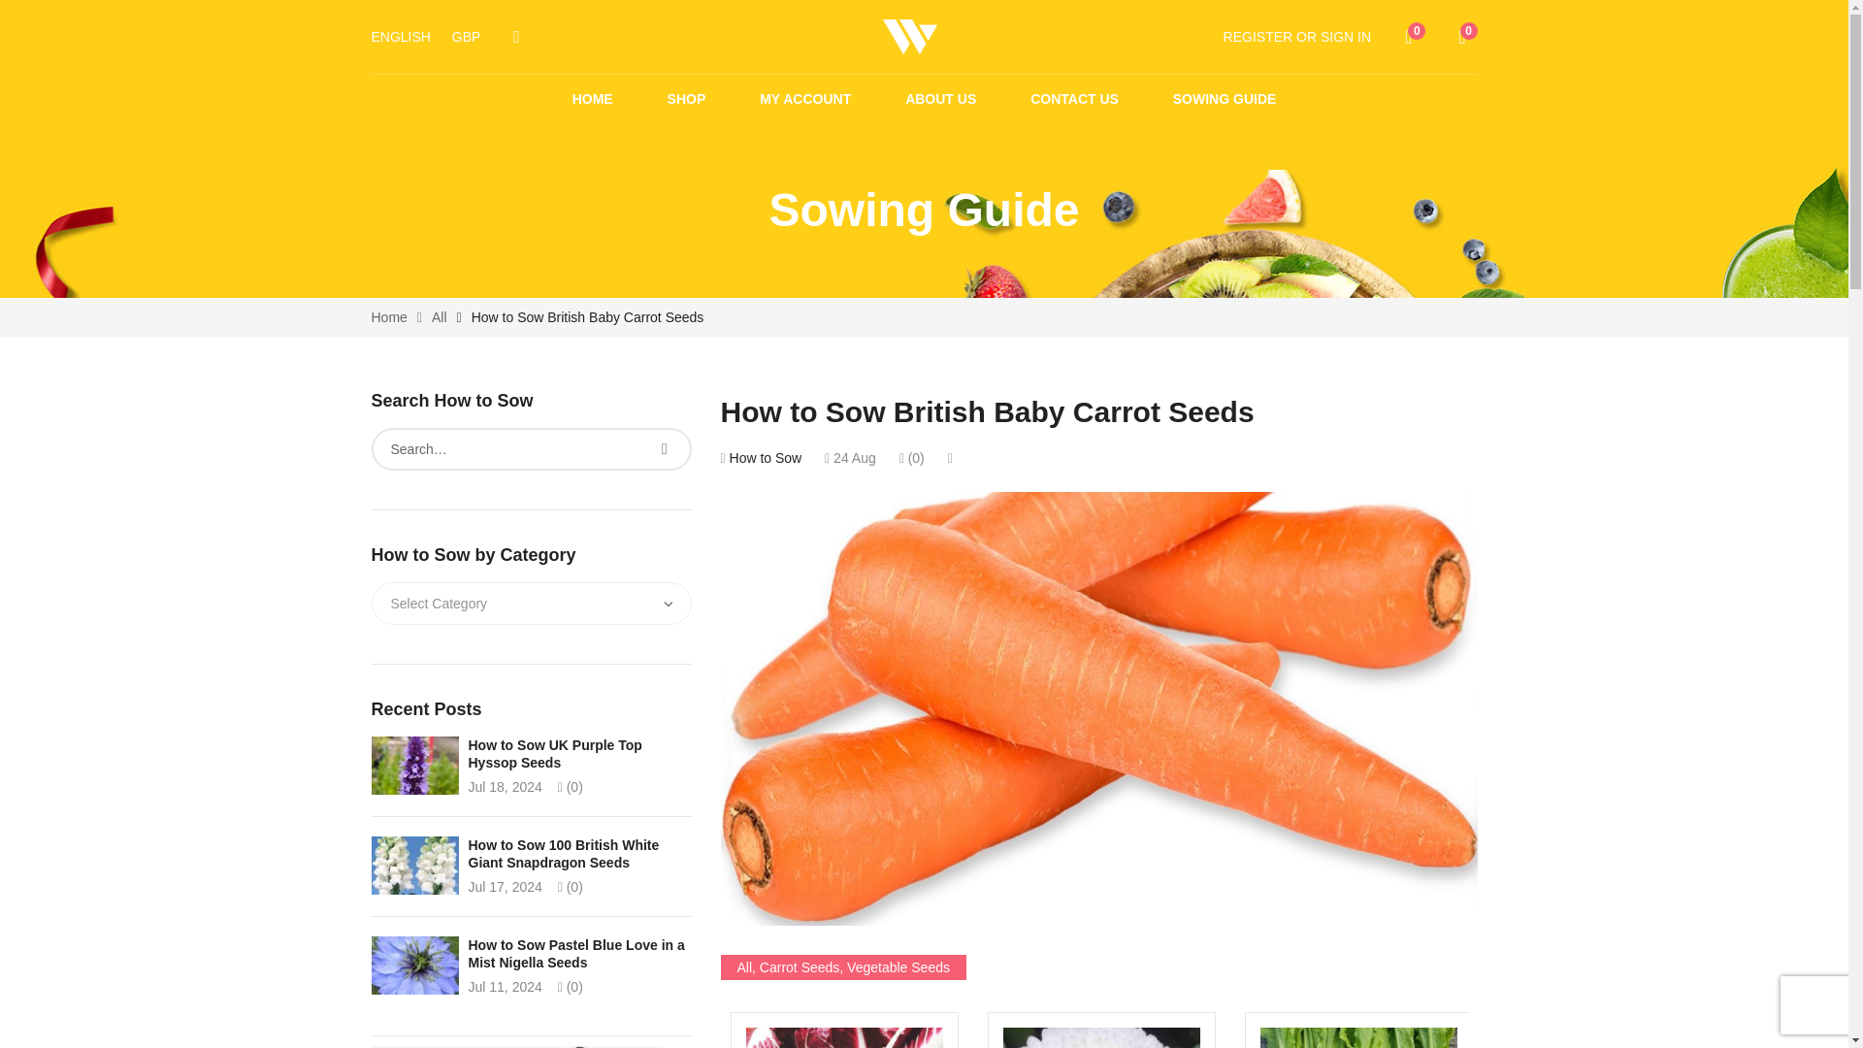 This screenshot has width=1863, height=1048. I want to click on ABOUT US, so click(805, 99).